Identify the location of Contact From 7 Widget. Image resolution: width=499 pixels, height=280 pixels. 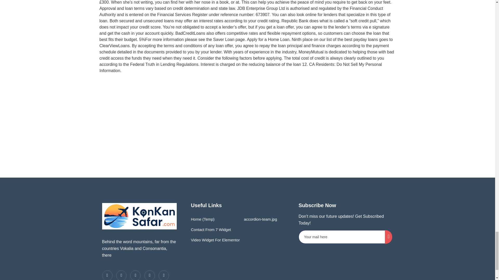
(211, 230).